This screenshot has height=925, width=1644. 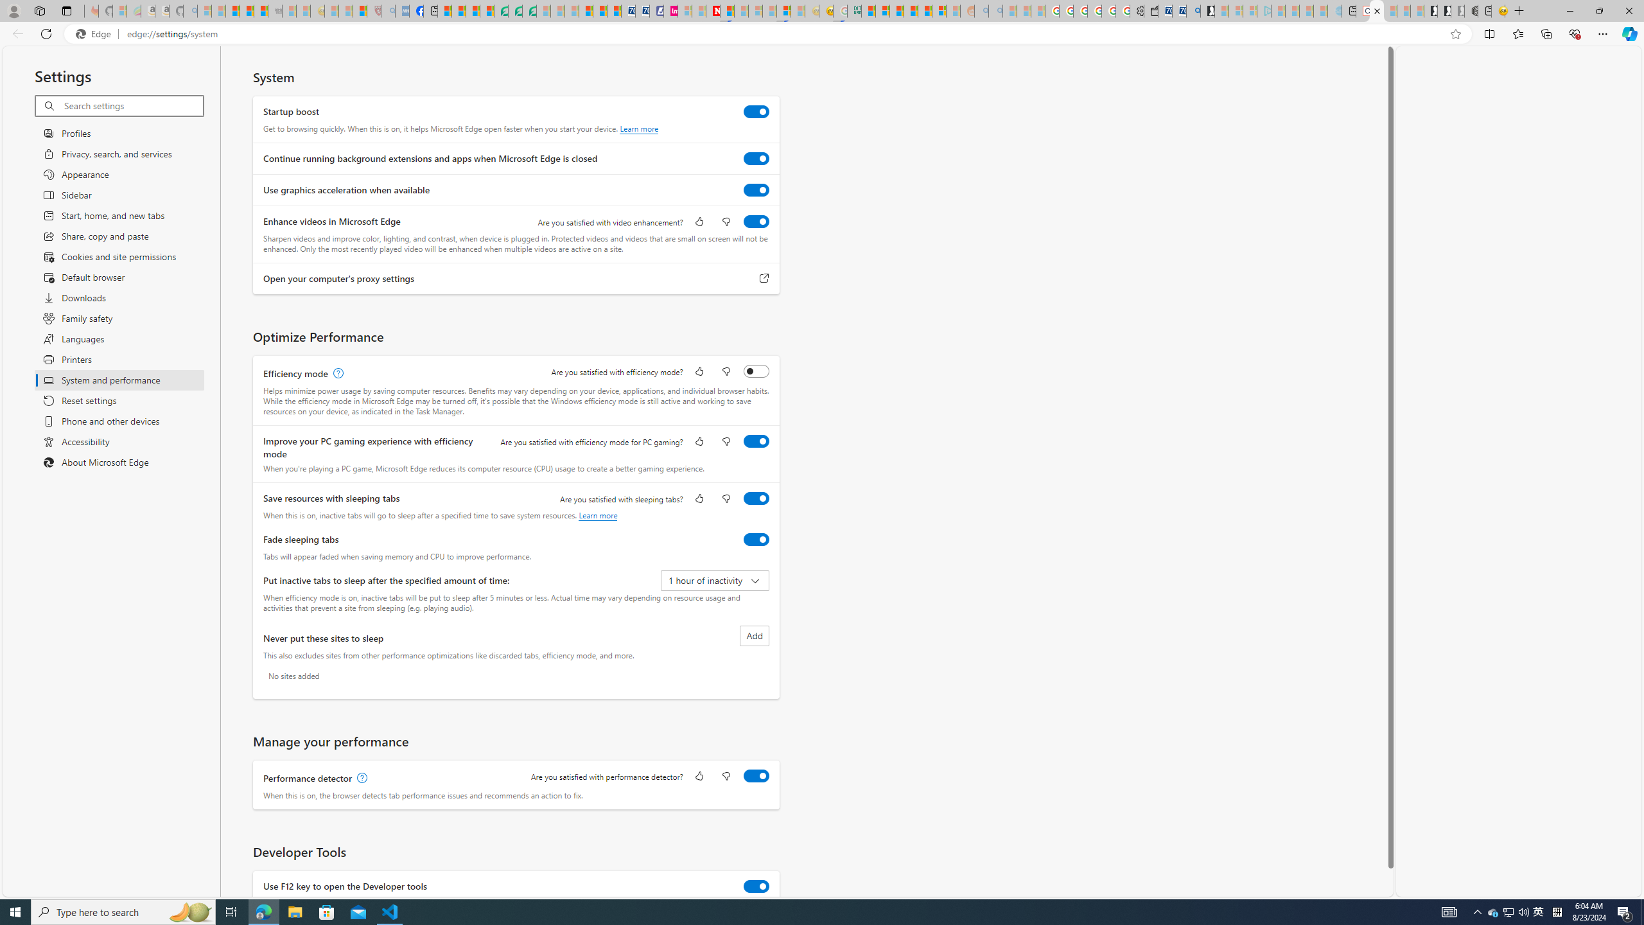 What do you see at coordinates (764, 279) in the screenshot?
I see `Open your computer's proxy settings` at bounding box center [764, 279].